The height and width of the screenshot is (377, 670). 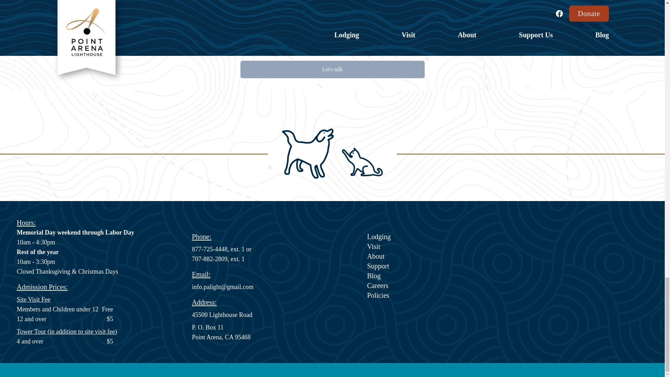 I want to click on Agree to policies, so click(x=247, y=46).